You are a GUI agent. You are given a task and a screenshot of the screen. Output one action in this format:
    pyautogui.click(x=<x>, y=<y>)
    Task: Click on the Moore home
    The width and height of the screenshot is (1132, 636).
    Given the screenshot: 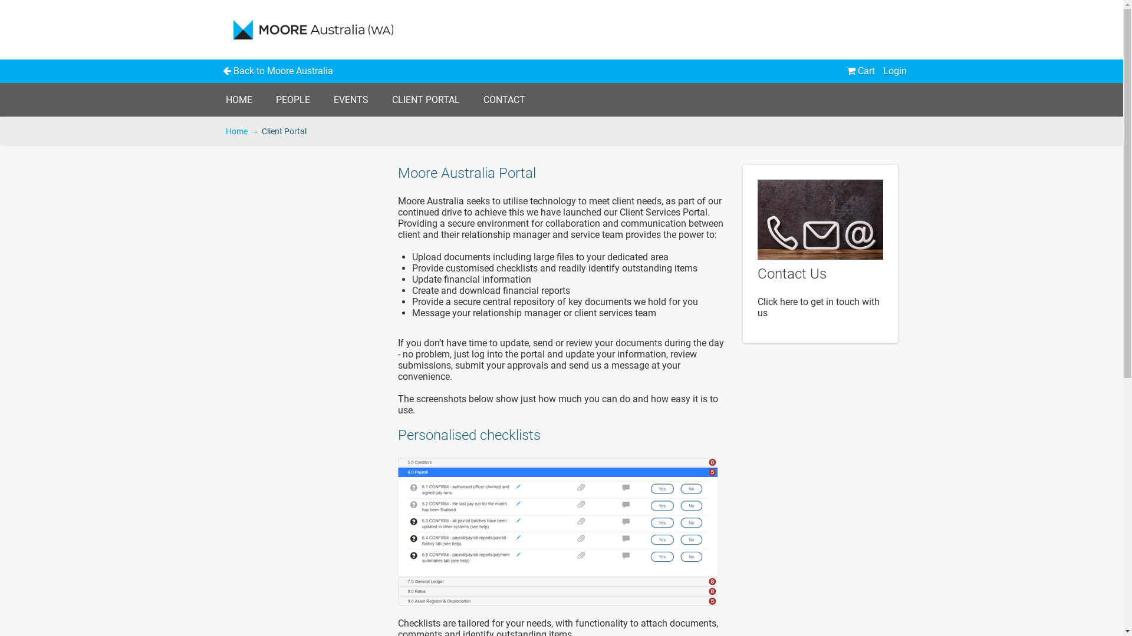 What is the action you would take?
    pyautogui.click(x=316, y=29)
    